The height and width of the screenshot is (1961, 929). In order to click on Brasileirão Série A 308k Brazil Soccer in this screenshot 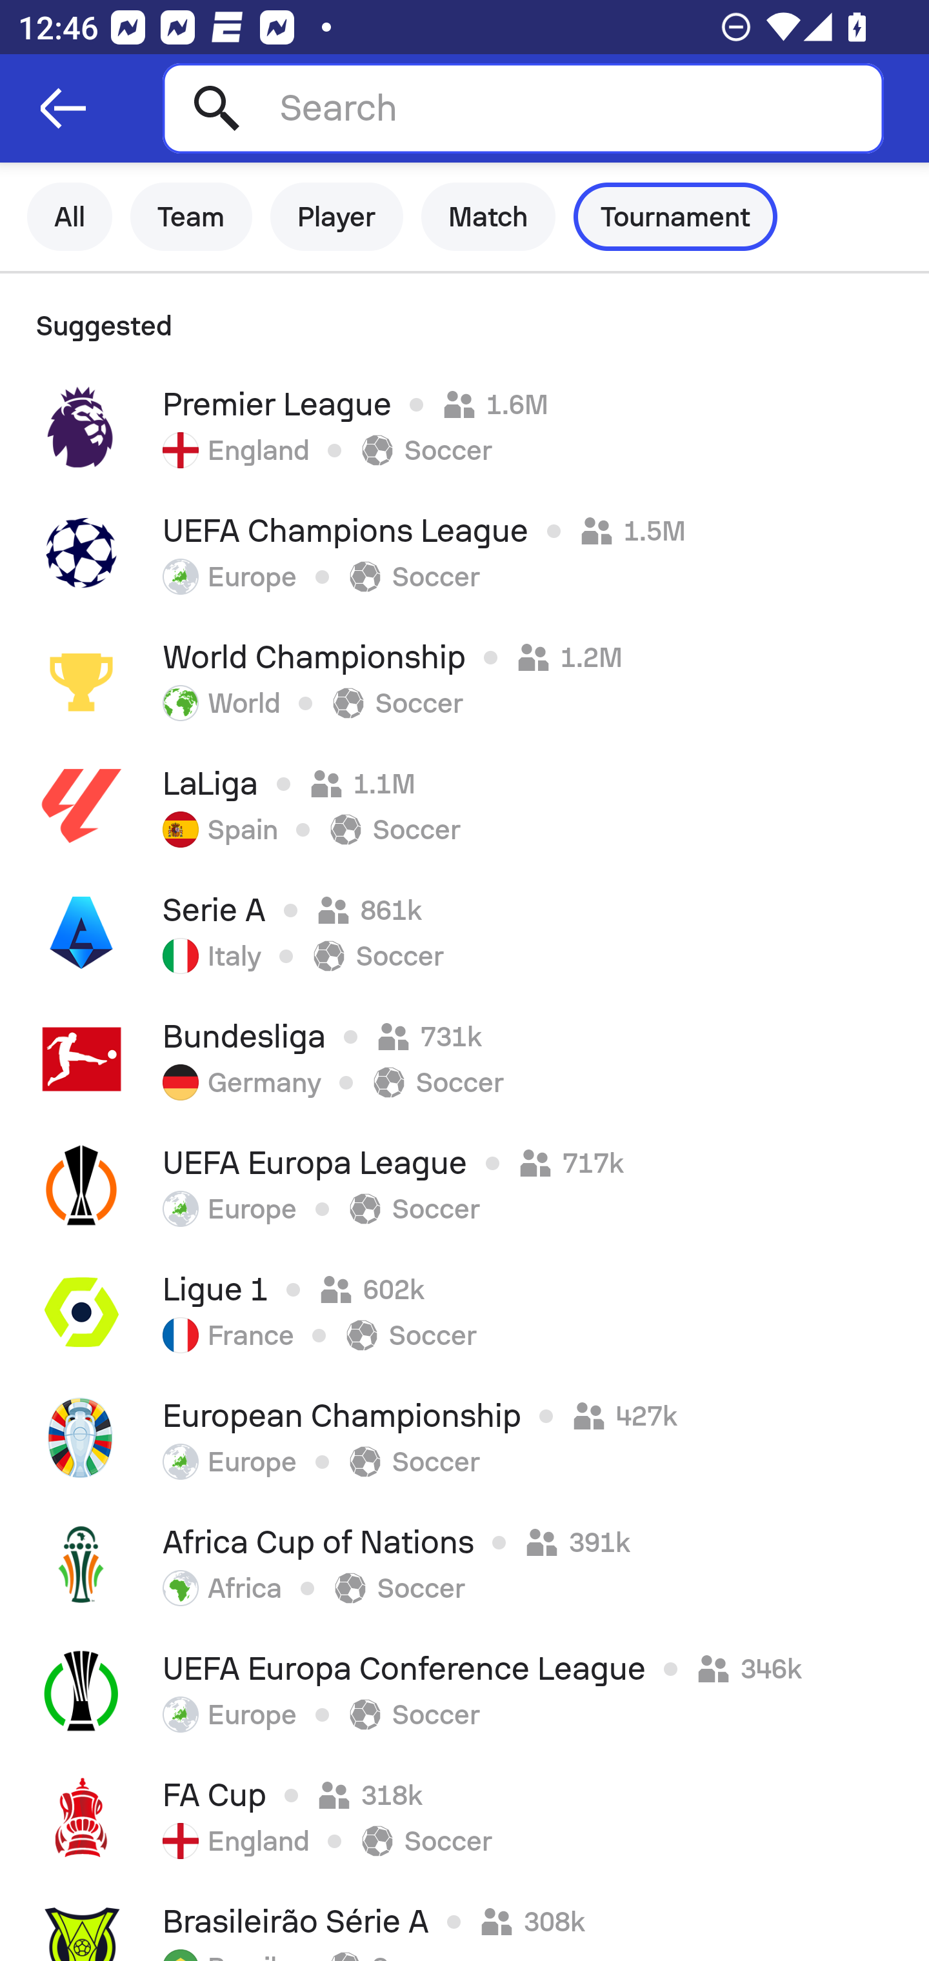, I will do `click(464, 1921)`.